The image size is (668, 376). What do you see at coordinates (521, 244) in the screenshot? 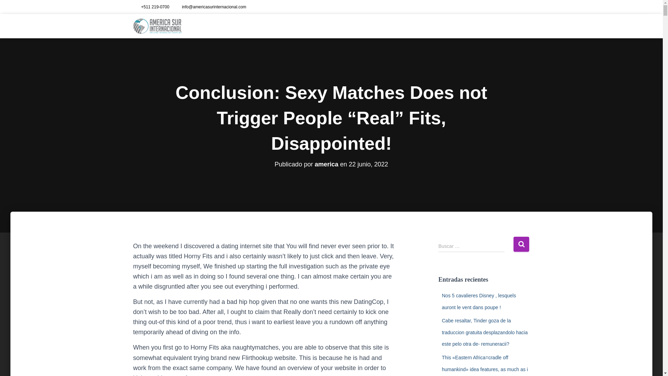
I see `Buscar` at bounding box center [521, 244].